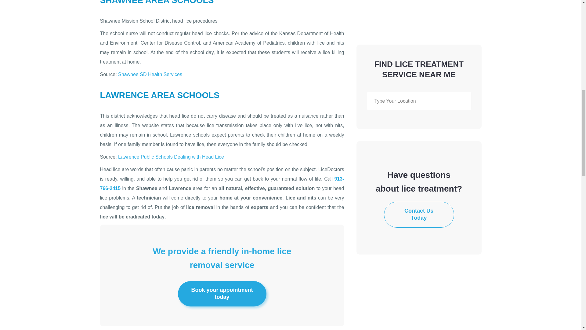 The height and width of the screenshot is (330, 586). Describe the element at coordinates (171, 157) in the screenshot. I see `Lawrence Public Schools Dealing with Head Lice` at that location.